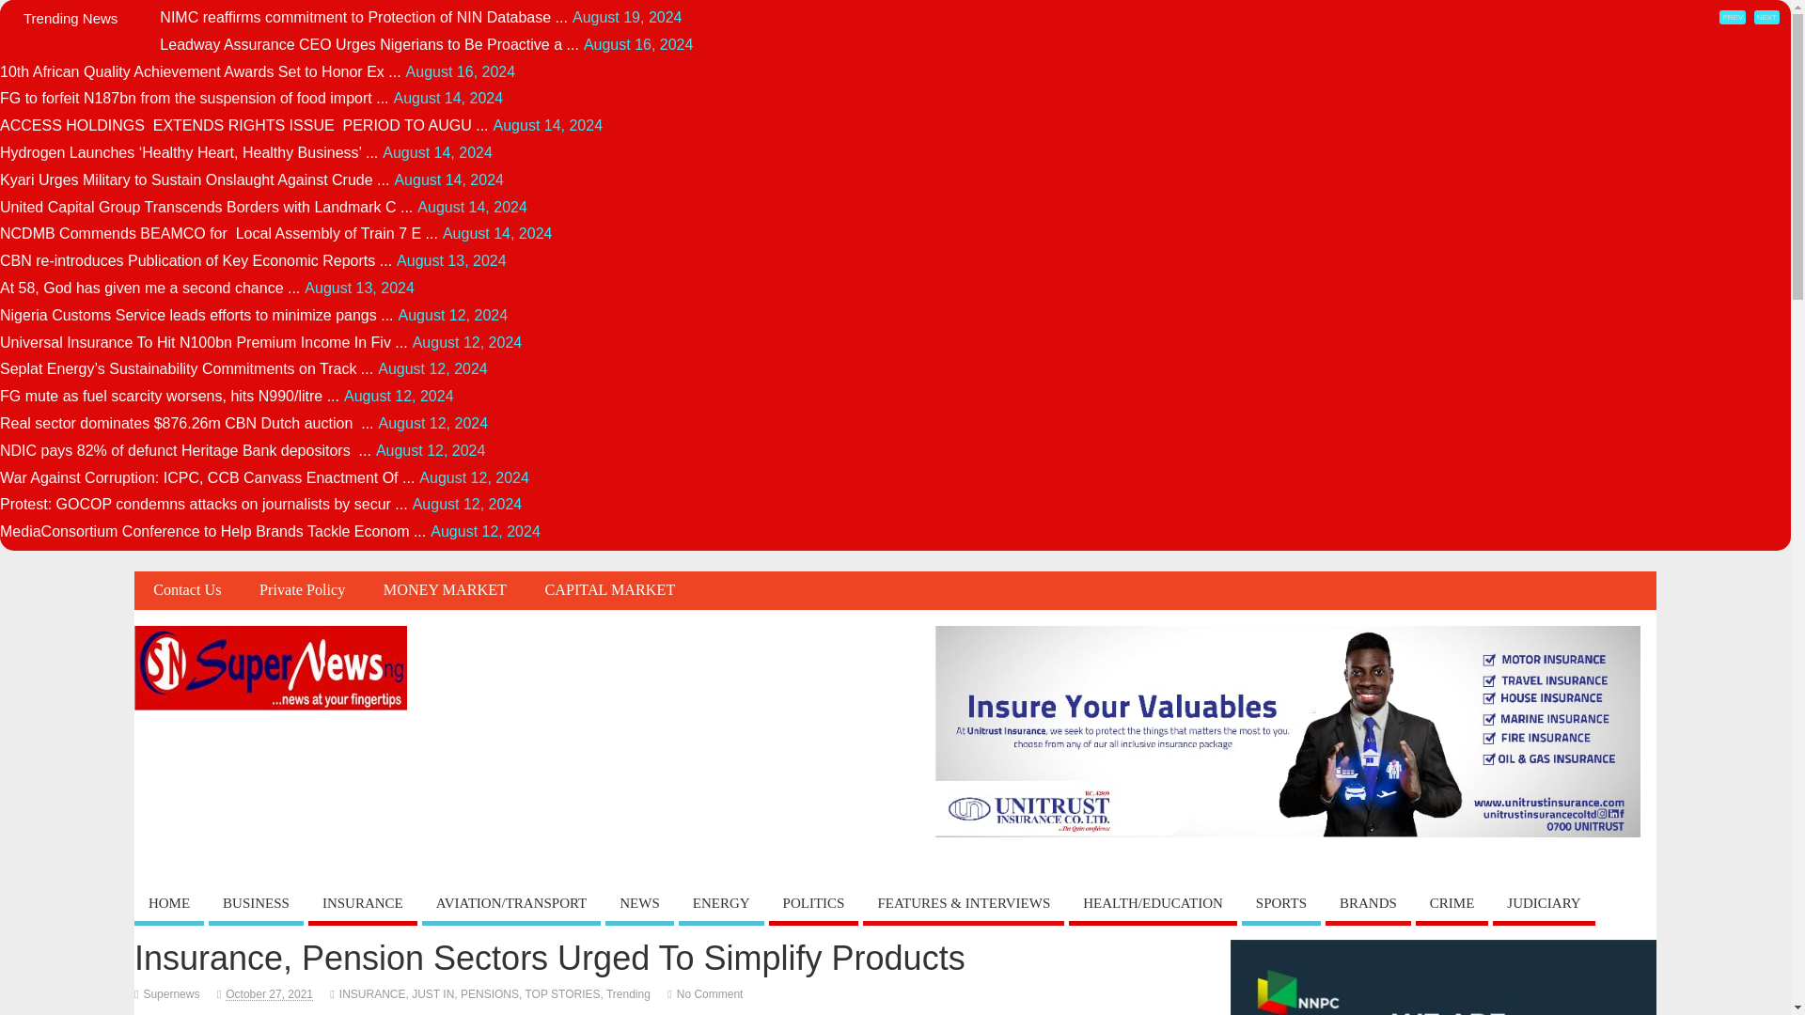 The image size is (1805, 1015). Describe the element at coordinates (170, 993) in the screenshot. I see `Posts by Supernews` at that location.